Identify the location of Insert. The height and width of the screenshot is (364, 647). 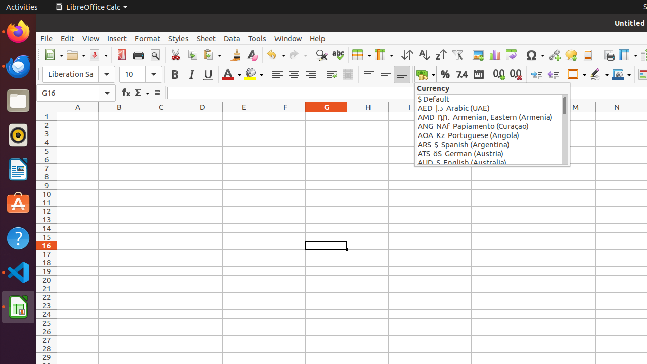
(117, 38).